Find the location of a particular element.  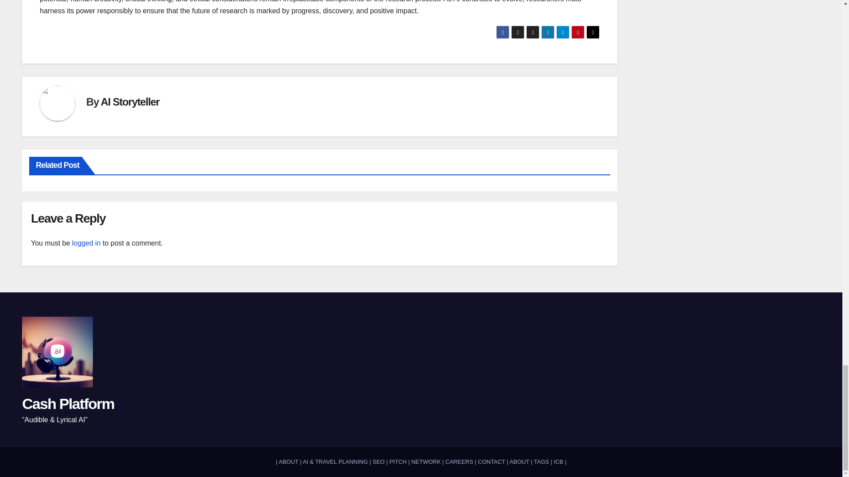

AI Storyteller is located at coordinates (130, 102).